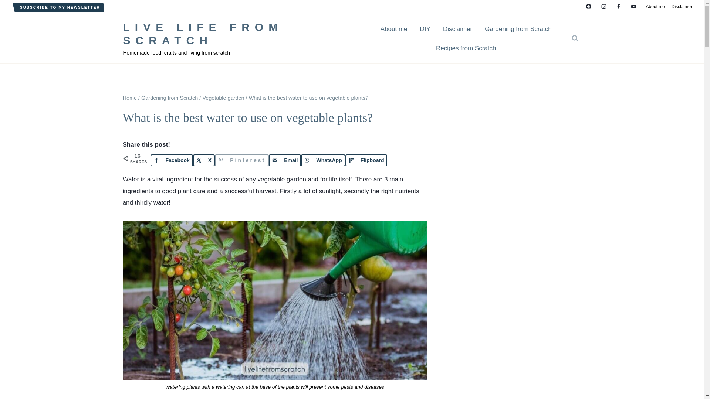 The image size is (710, 399). I want to click on Recipes from Scratch, so click(466, 48).